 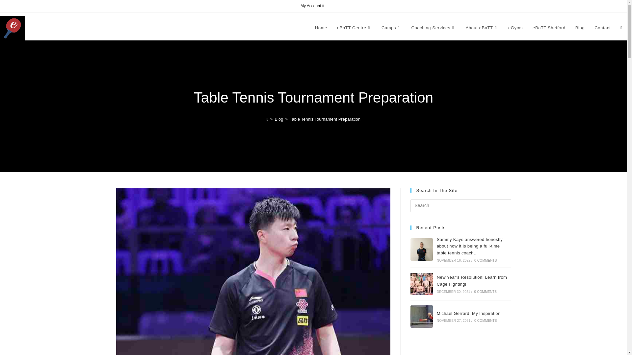 I want to click on Coaching Services, so click(x=433, y=28).